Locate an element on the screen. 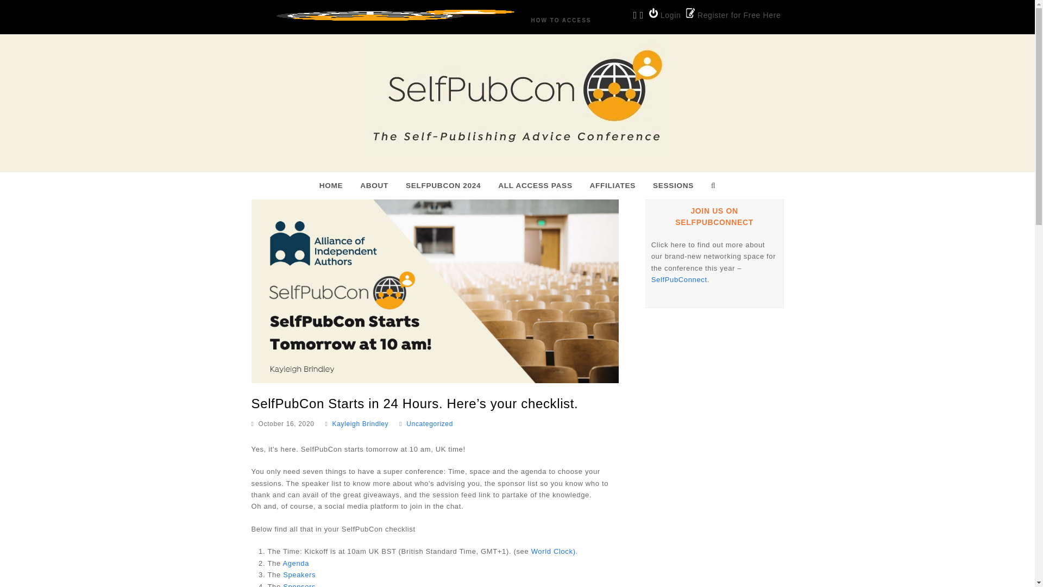 This screenshot has height=587, width=1043. Register for Free Here is located at coordinates (733, 15).